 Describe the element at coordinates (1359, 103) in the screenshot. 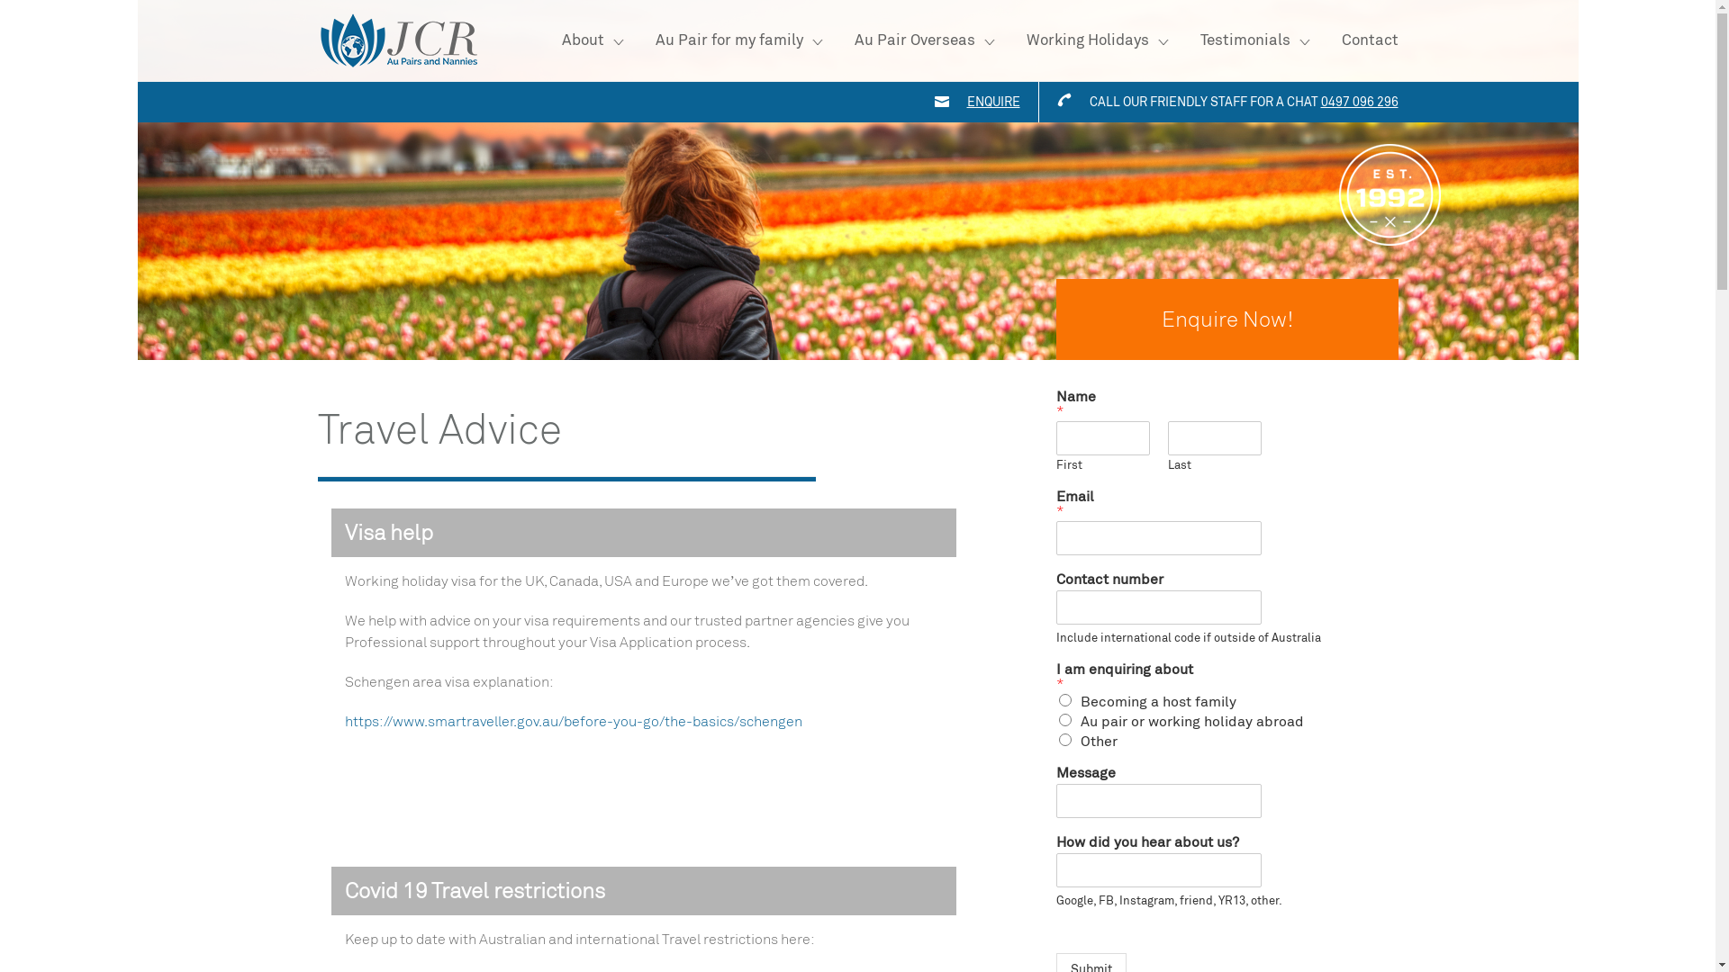

I see `0497 096 296` at that location.